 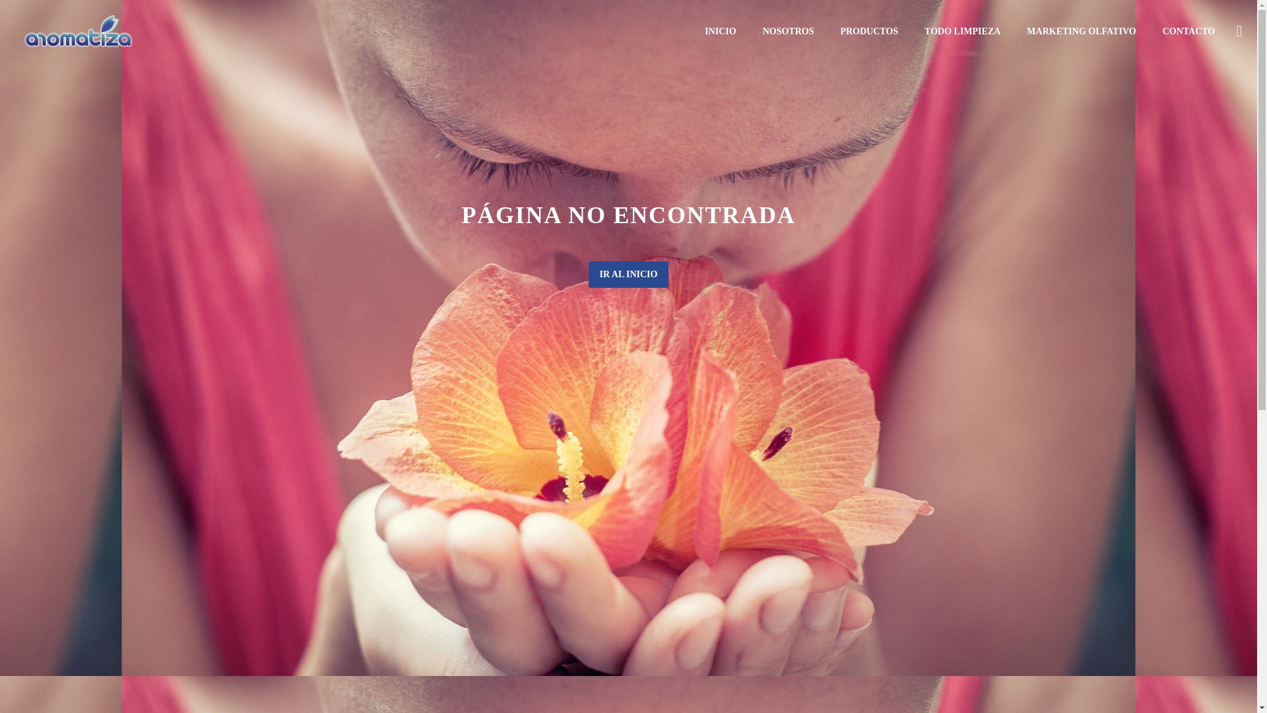 I want to click on TODO LIMPIEZA, so click(x=962, y=32).